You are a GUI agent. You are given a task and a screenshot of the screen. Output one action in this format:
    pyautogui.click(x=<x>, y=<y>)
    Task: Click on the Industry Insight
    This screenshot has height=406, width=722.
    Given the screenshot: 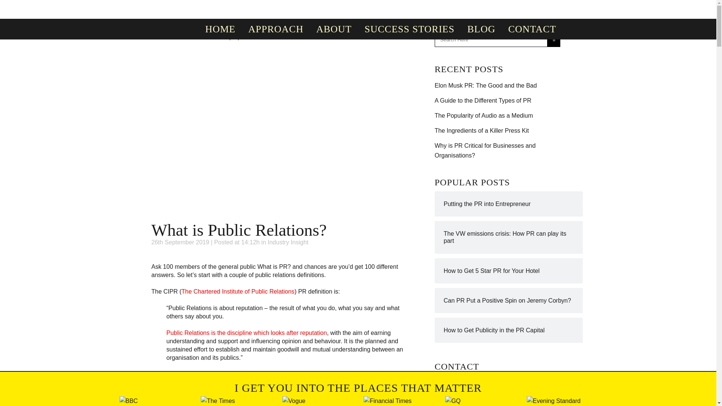 What is the action you would take?
    pyautogui.click(x=288, y=242)
    